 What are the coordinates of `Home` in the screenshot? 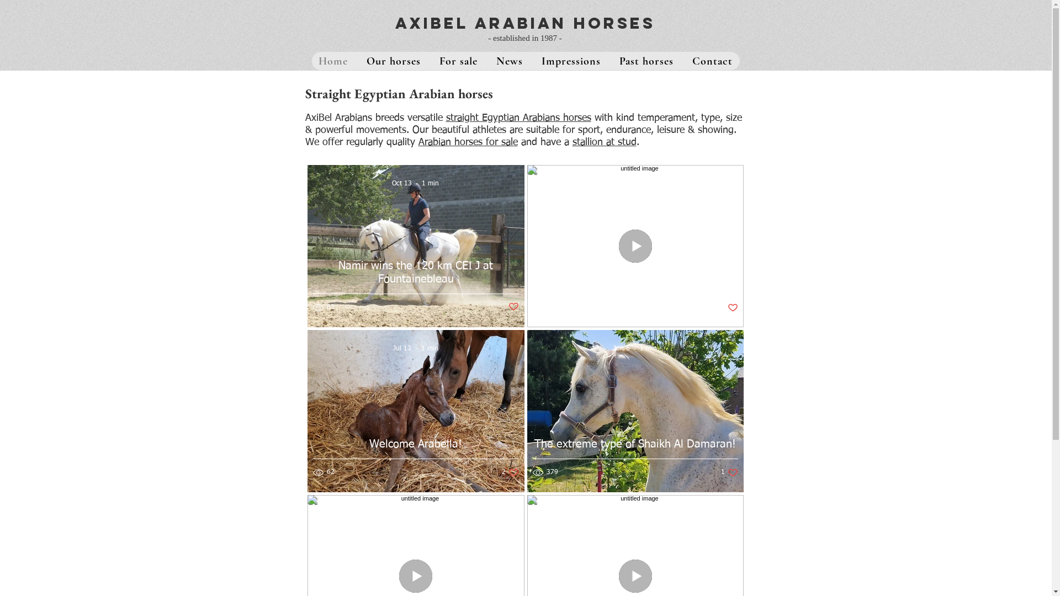 It's located at (333, 61).